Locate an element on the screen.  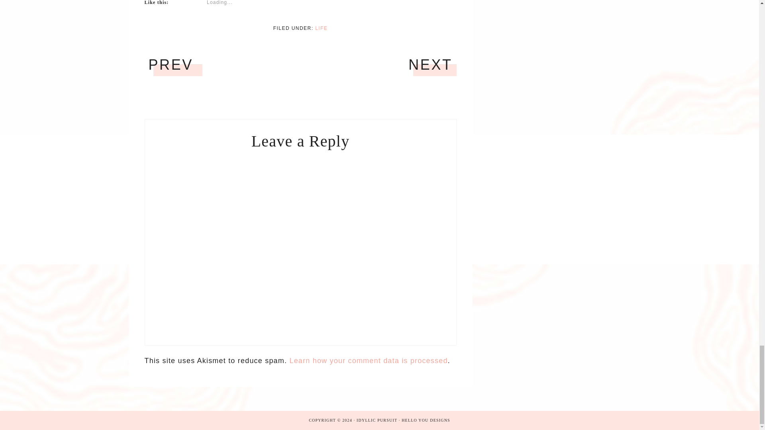
PREV is located at coordinates (171, 64).